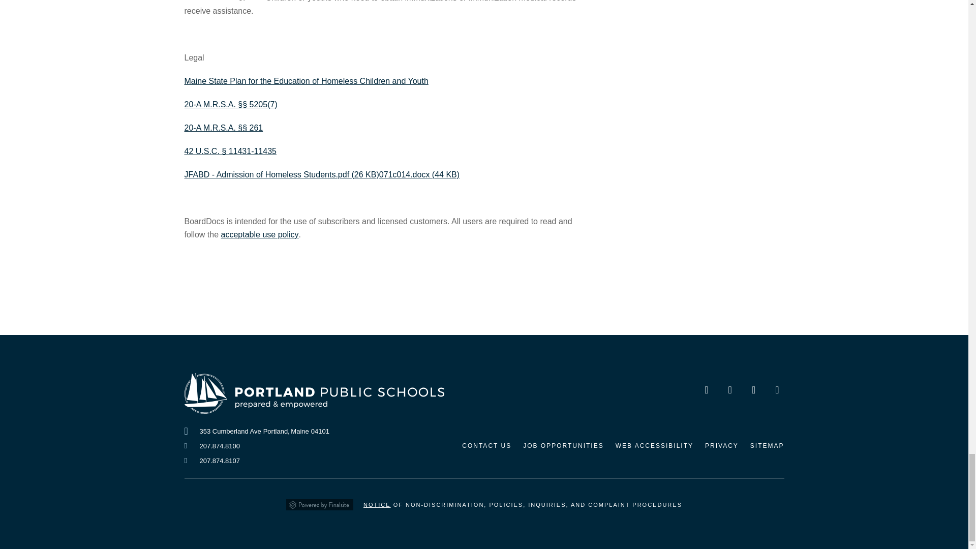 The width and height of the screenshot is (976, 549). What do you see at coordinates (319, 501) in the screenshot?
I see `Powered by Finalsite opens in a new window` at bounding box center [319, 501].